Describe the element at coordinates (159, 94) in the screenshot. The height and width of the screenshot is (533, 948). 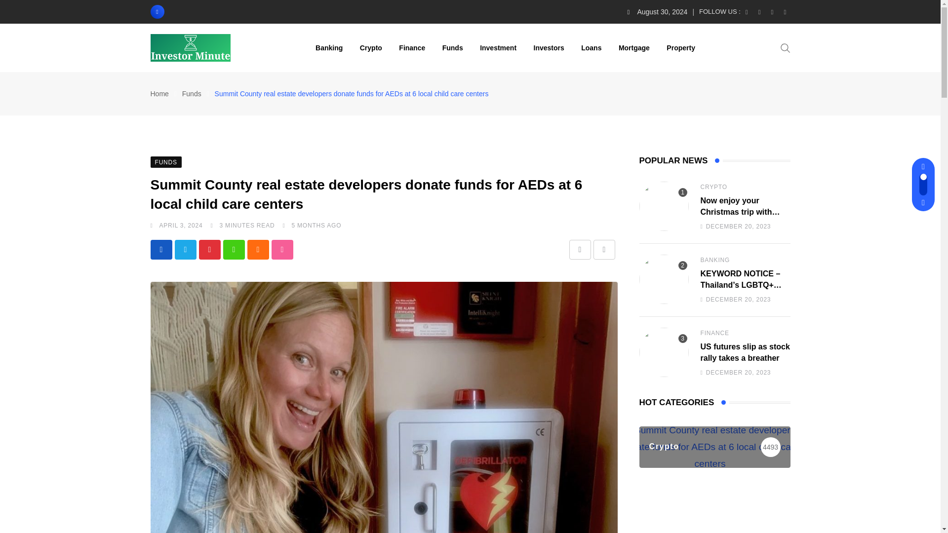
I see `Home` at that location.